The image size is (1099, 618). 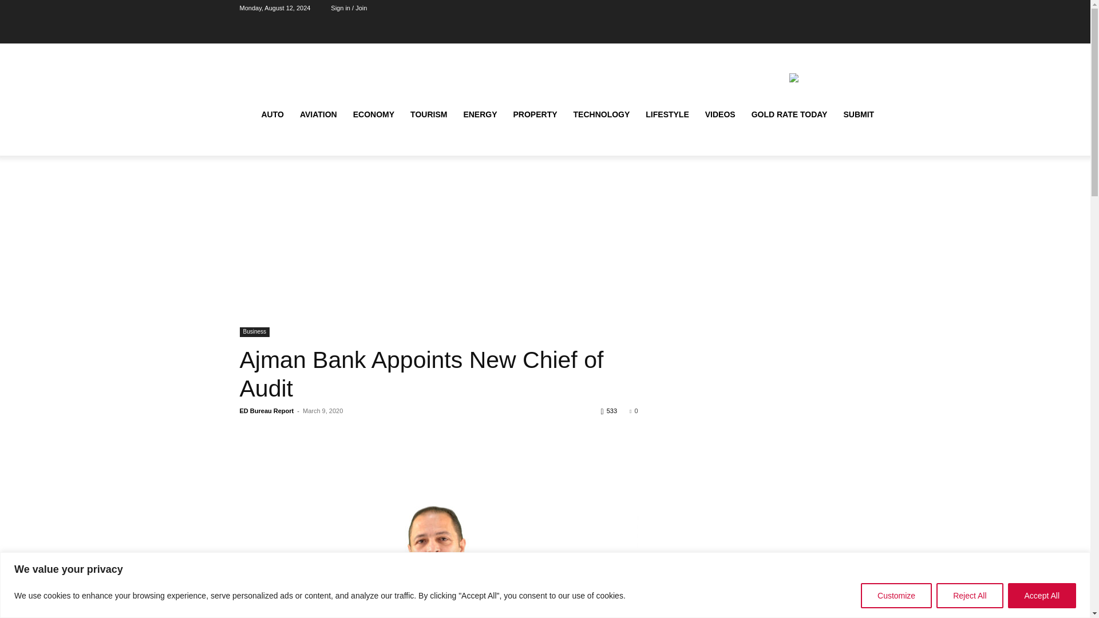 What do you see at coordinates (318, 114) in the screenshot?
I see `AVIATION` at bounding box center [318, 114].